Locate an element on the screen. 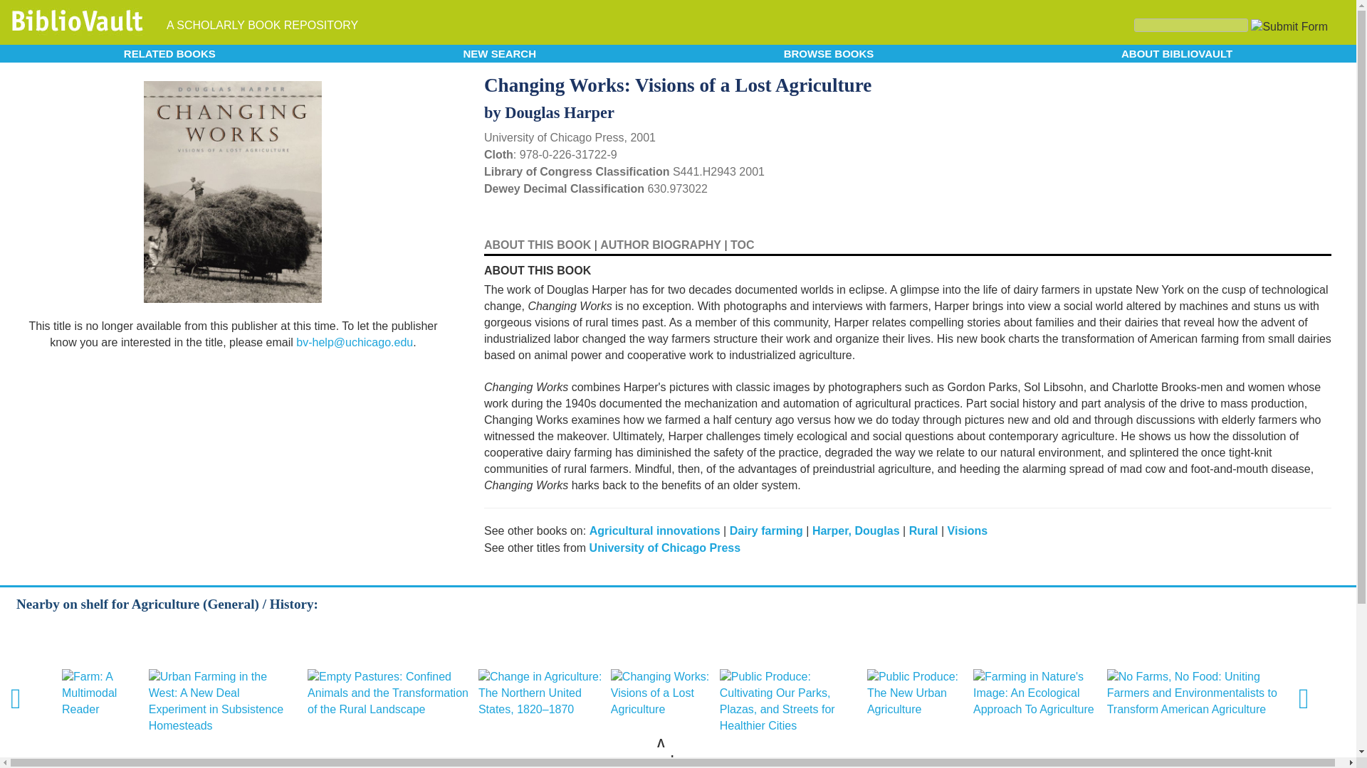 This screenshot has height=768, width=1367. Search is located at coordinates (1190, 25).